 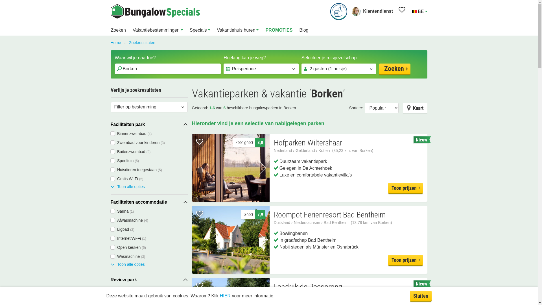 What do you see at coordinates (405, 260) in the screenshot?
I see `Toon prijzen` at bounding box center [405, 260].